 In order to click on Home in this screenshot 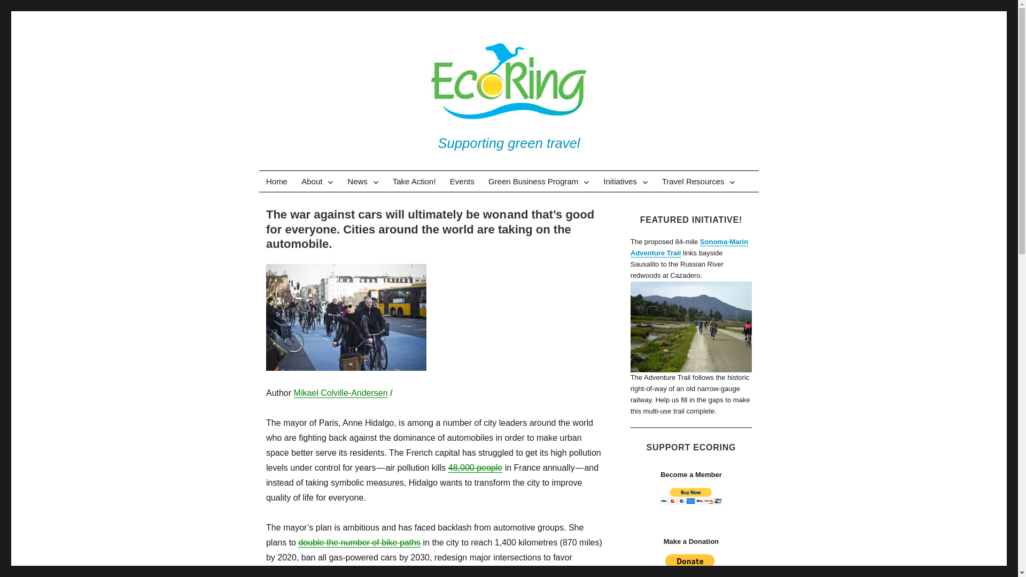, I will do `click(277, 181)`.